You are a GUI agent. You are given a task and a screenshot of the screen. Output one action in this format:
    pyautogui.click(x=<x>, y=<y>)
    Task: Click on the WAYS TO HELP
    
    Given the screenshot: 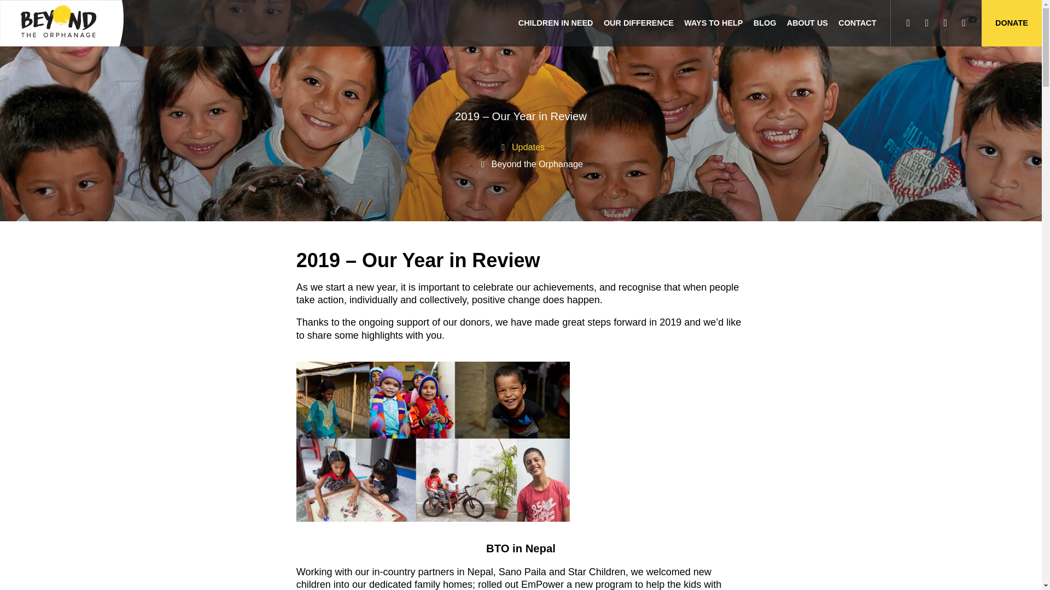 What is the action you would take?
    pyautogui.click(x=713, y=23)
    